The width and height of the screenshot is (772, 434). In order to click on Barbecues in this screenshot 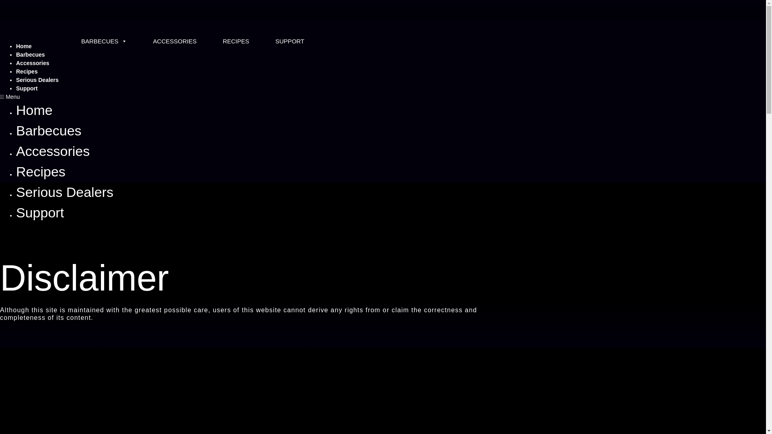, I will do `click(31, 54)`.